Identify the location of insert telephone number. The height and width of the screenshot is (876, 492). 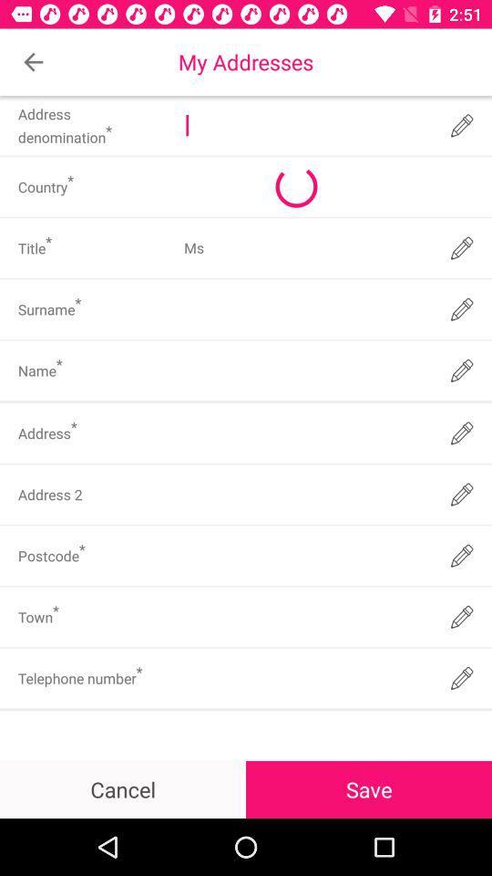
(306, 678).